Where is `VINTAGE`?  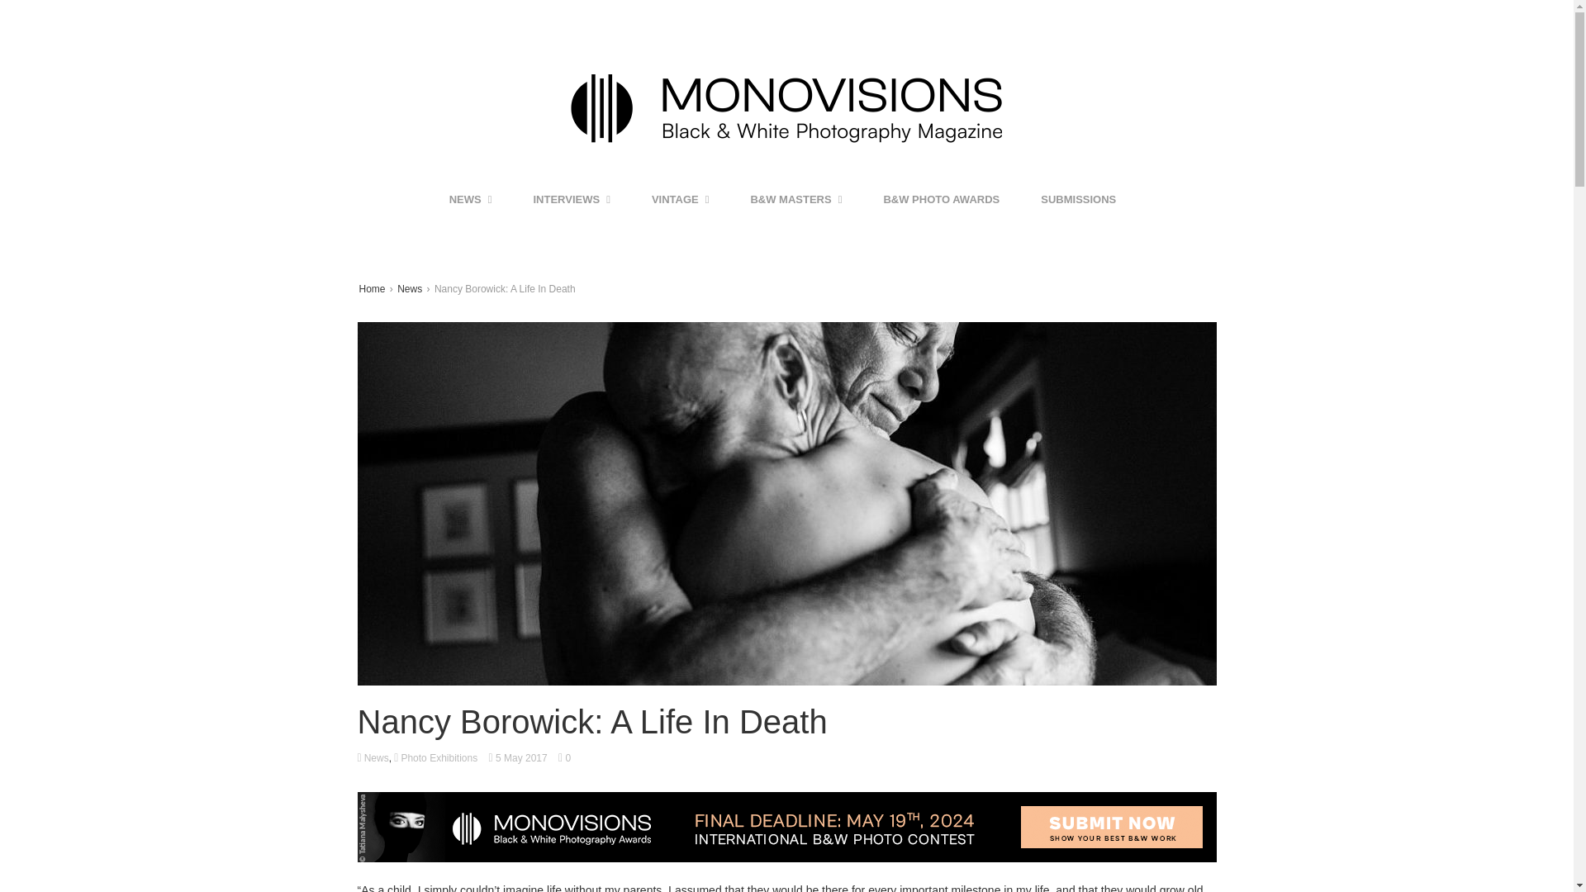
VINTAGE is located at coordinates (681, 200).